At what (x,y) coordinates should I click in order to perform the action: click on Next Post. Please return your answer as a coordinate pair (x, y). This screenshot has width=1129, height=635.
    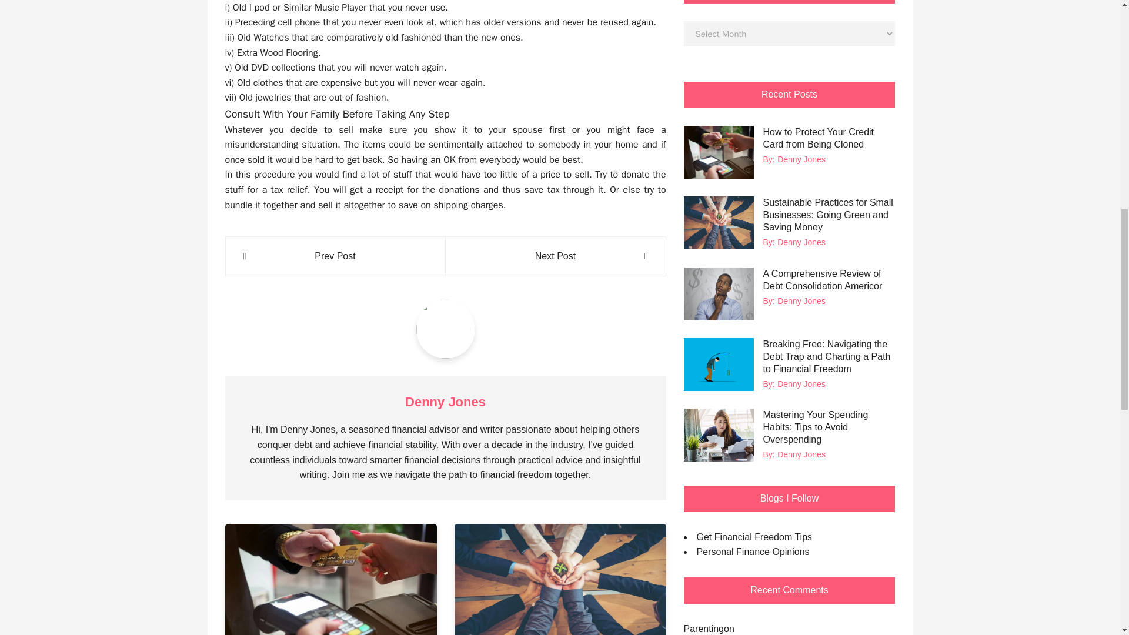
    Looking at the image, I should click on (555, 256).